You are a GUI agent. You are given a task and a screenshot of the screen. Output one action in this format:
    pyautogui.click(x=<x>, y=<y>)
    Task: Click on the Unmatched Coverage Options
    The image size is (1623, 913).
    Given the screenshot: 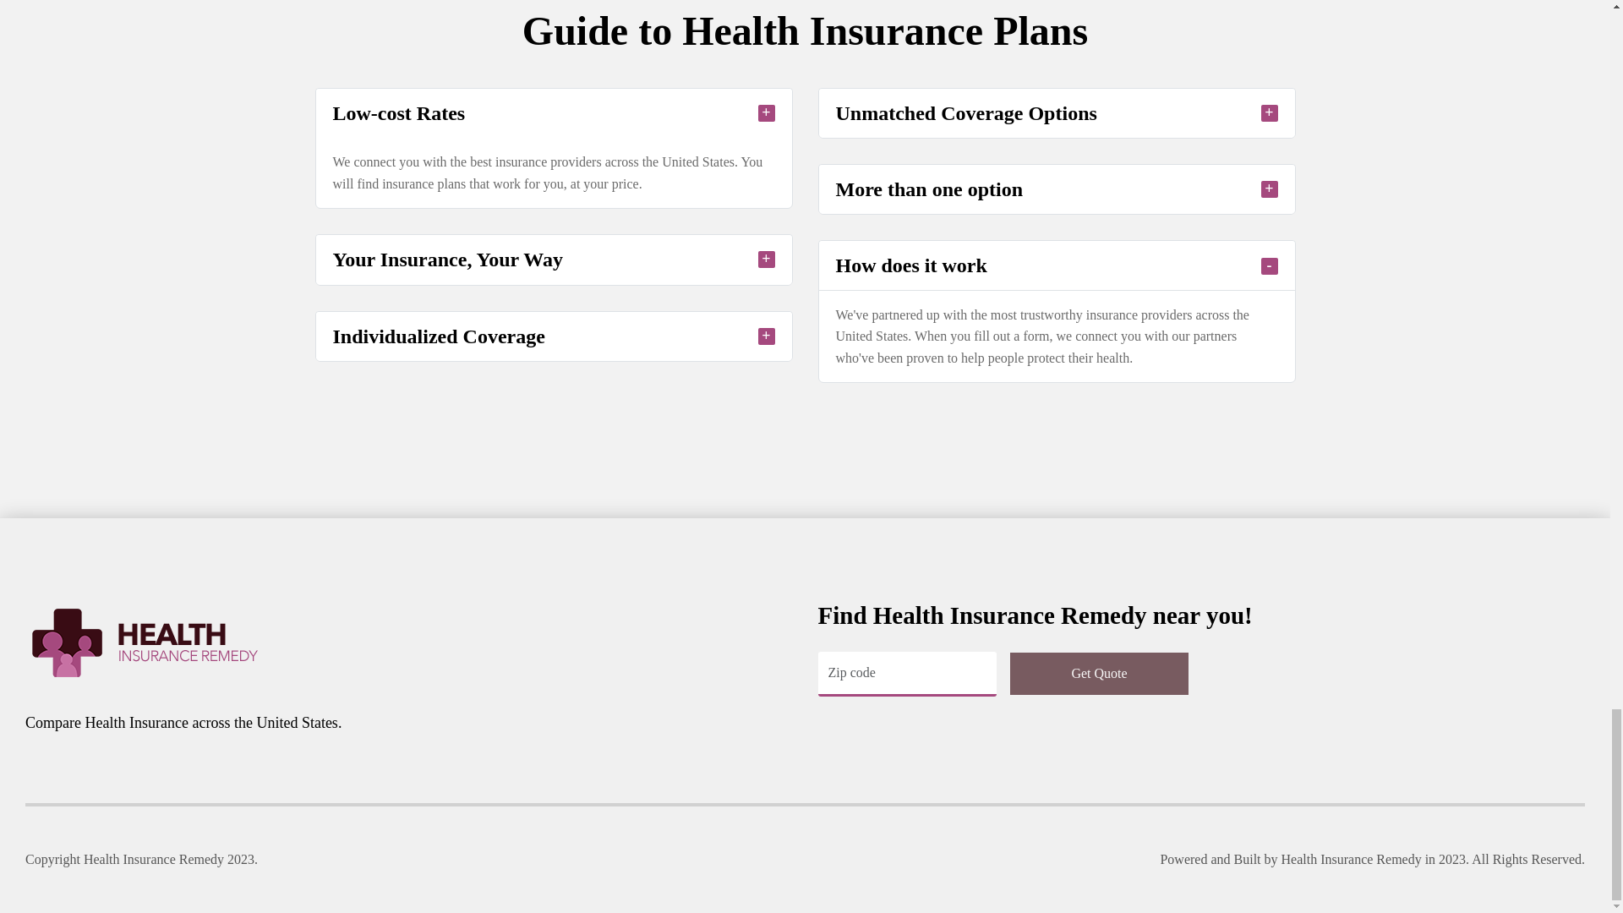 What is the action you would take?
    pyautogui.click(x=1055, y=113)
    